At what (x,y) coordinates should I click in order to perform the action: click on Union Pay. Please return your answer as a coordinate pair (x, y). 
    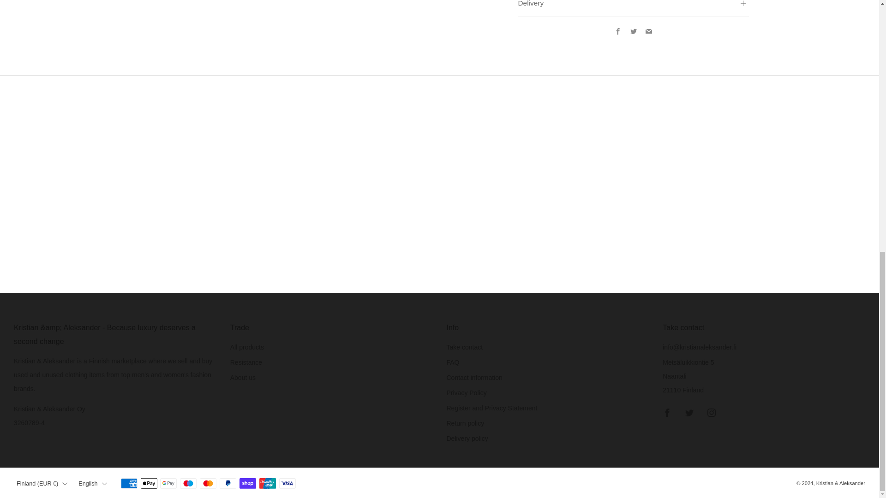
    Looking at the image, I should click on (268, 483).